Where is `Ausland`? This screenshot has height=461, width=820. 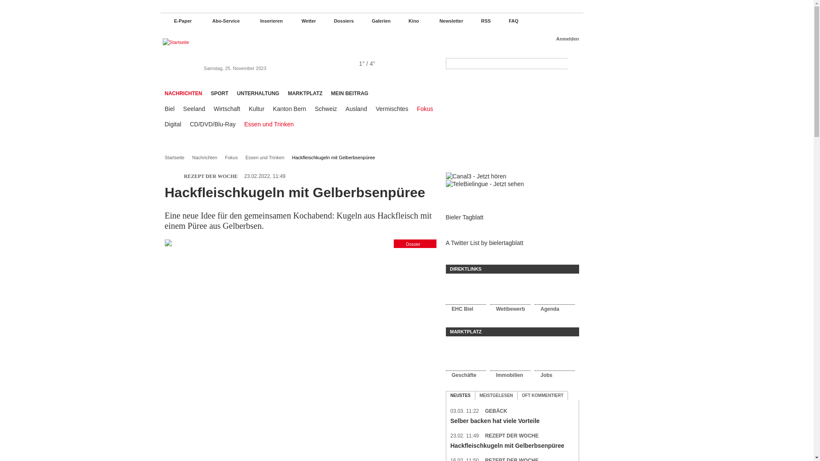 Ausland is located at coordinates (356, 109).